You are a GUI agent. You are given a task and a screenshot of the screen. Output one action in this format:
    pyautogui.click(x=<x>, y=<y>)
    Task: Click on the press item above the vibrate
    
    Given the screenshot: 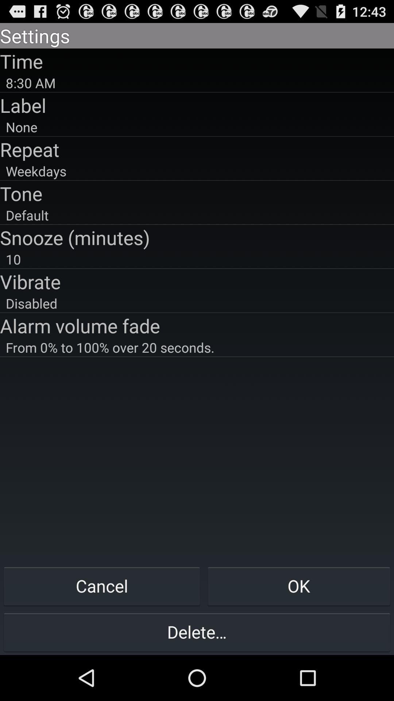 What is the action you would take?
    pyautogui.click(x=197, y=259)
    